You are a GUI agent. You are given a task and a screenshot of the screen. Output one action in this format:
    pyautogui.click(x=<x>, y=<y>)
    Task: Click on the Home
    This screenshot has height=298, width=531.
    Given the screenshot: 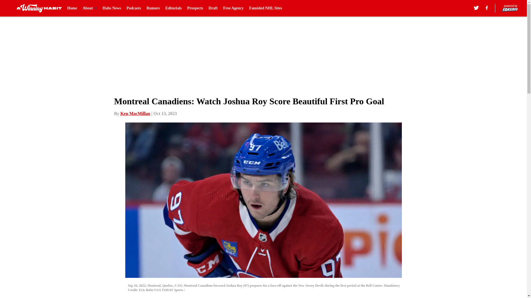 What is the action you would take?
    pyautogui.click(x=72, y=8)
    